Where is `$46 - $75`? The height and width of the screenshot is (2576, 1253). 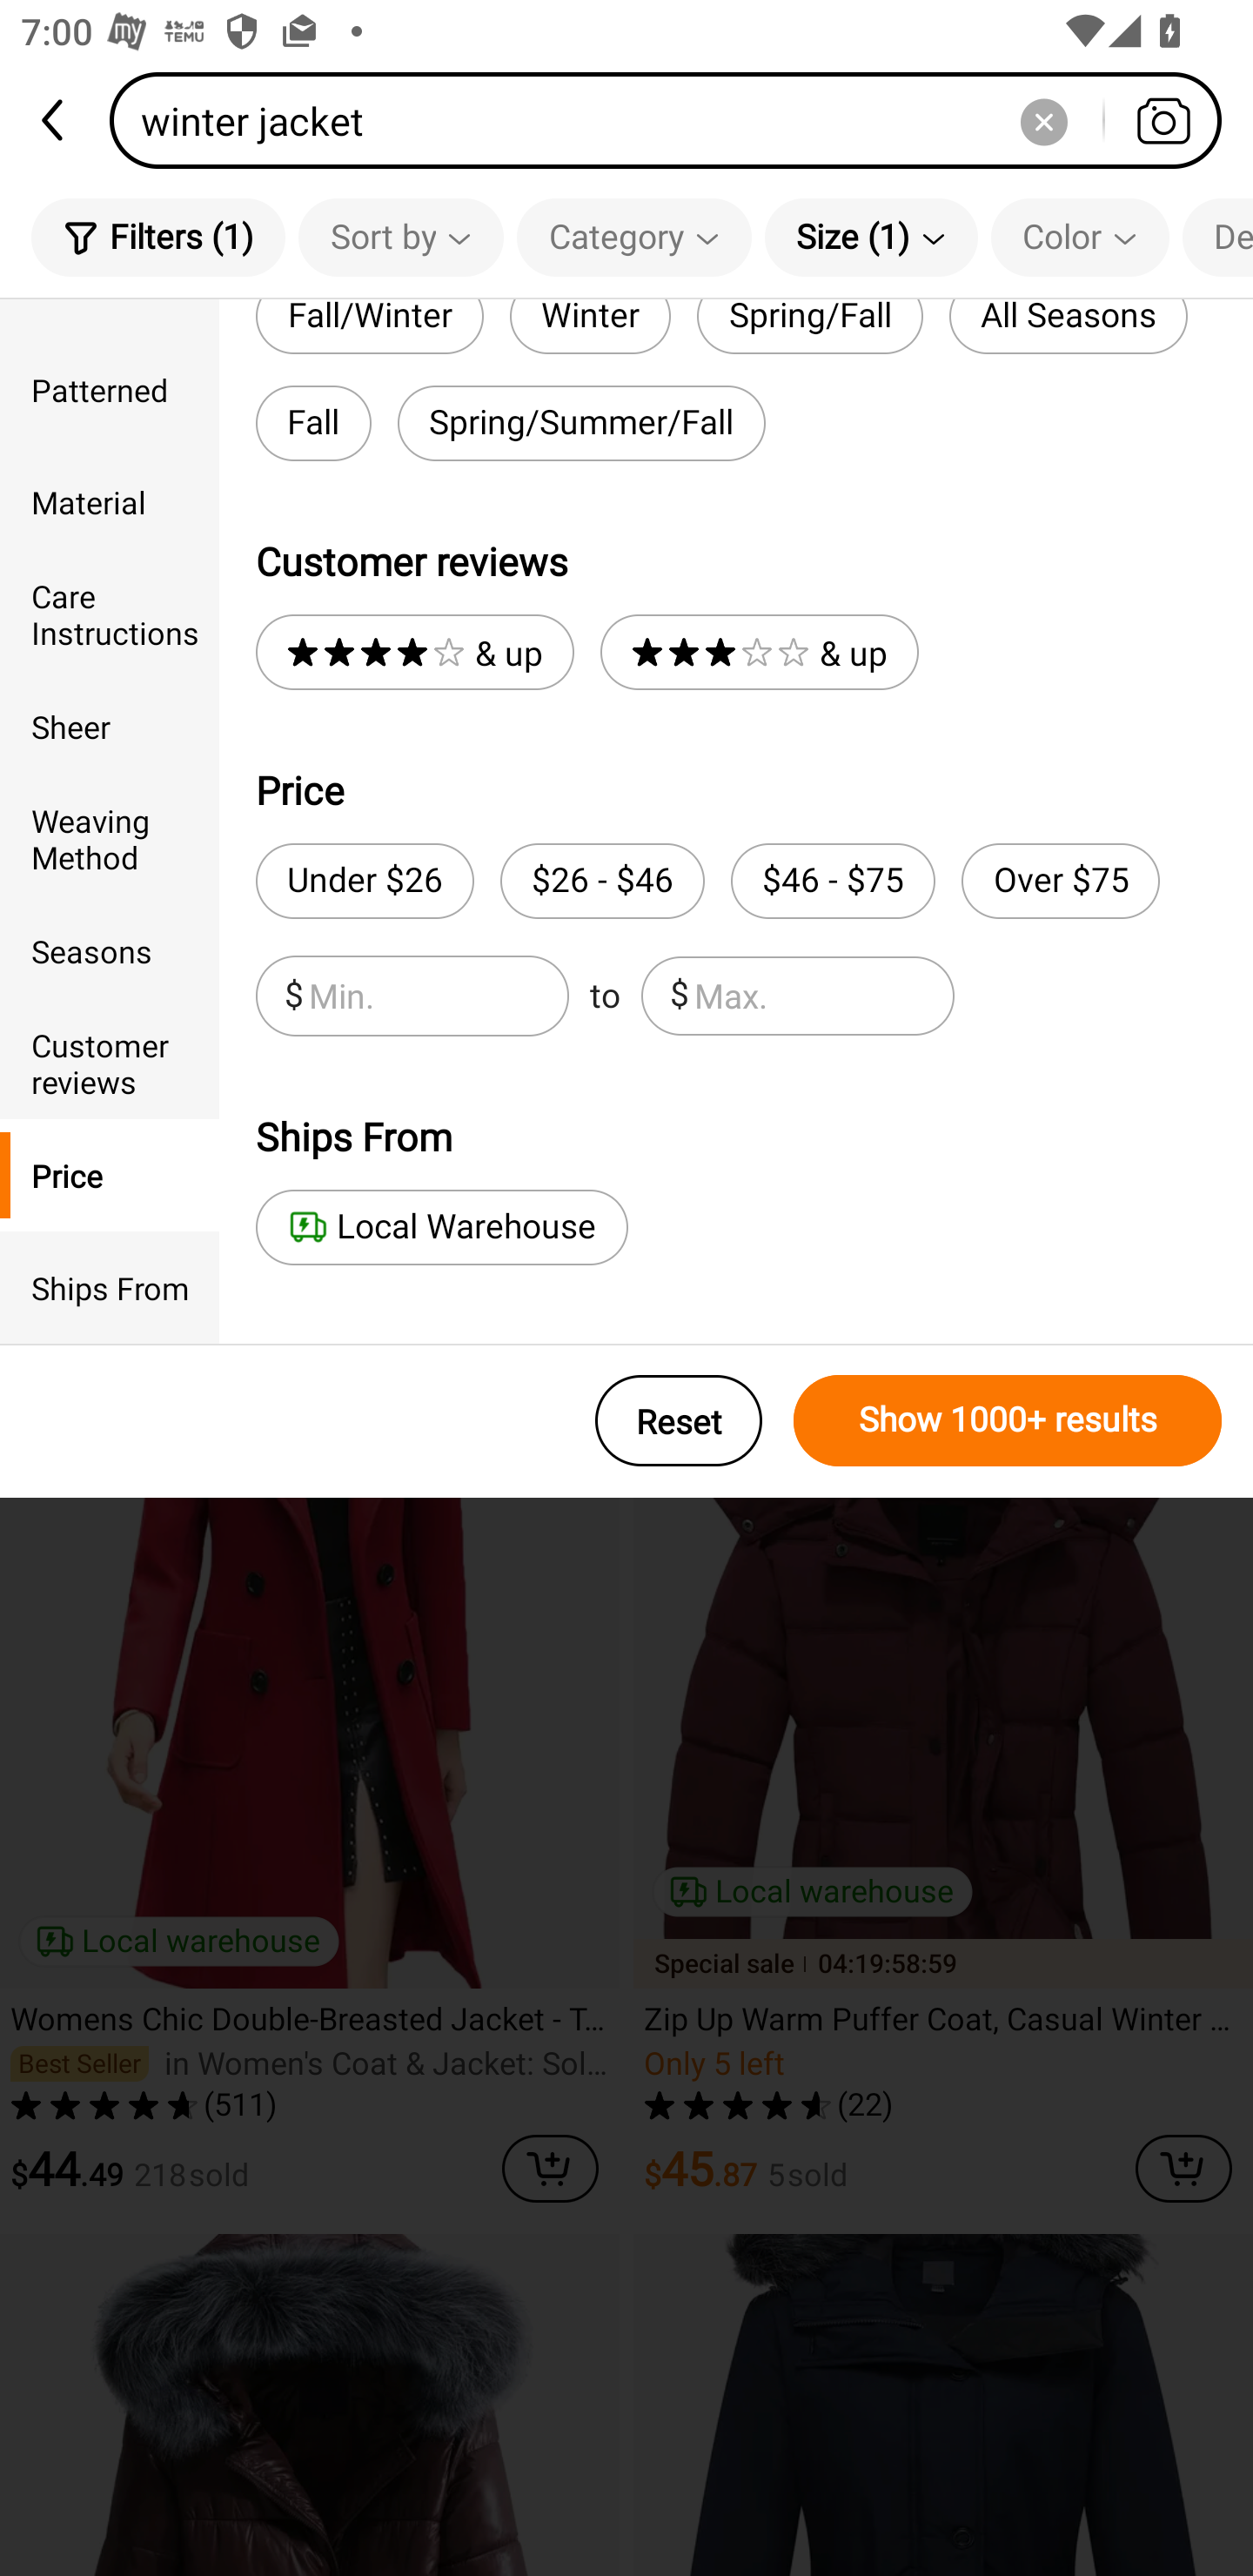
$46 - $75 is located at coordinates (833, 881).